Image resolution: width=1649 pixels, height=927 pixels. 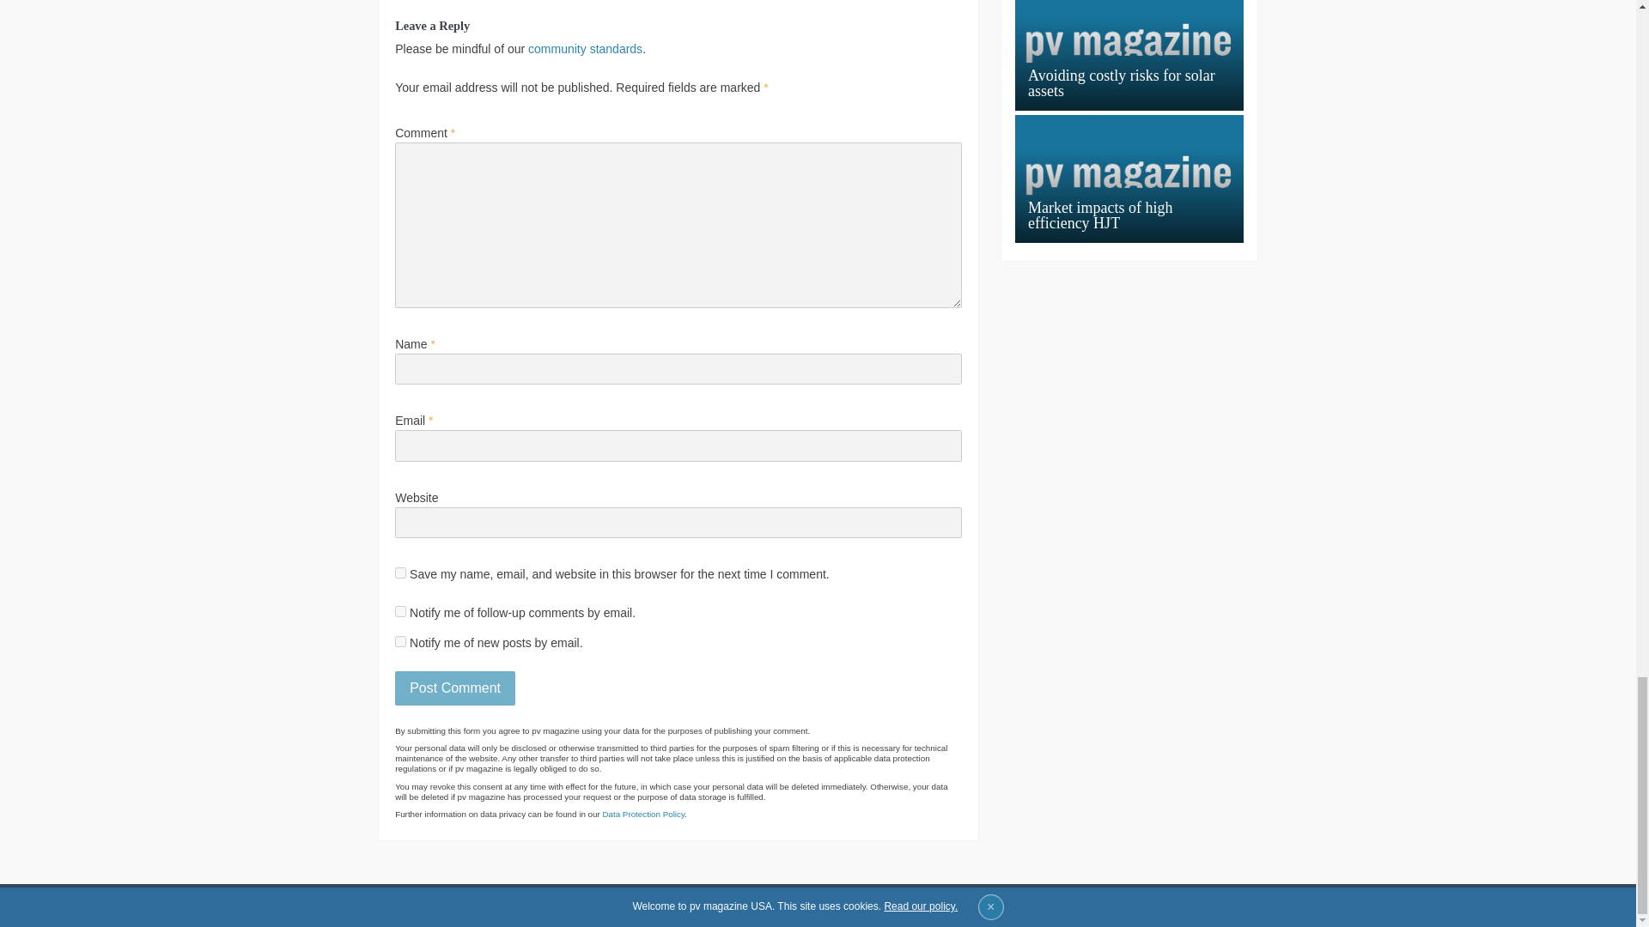 What do you see at coordinates (400, 572) in the screenshot?
I see `yes` at bounding box center [400, 572].